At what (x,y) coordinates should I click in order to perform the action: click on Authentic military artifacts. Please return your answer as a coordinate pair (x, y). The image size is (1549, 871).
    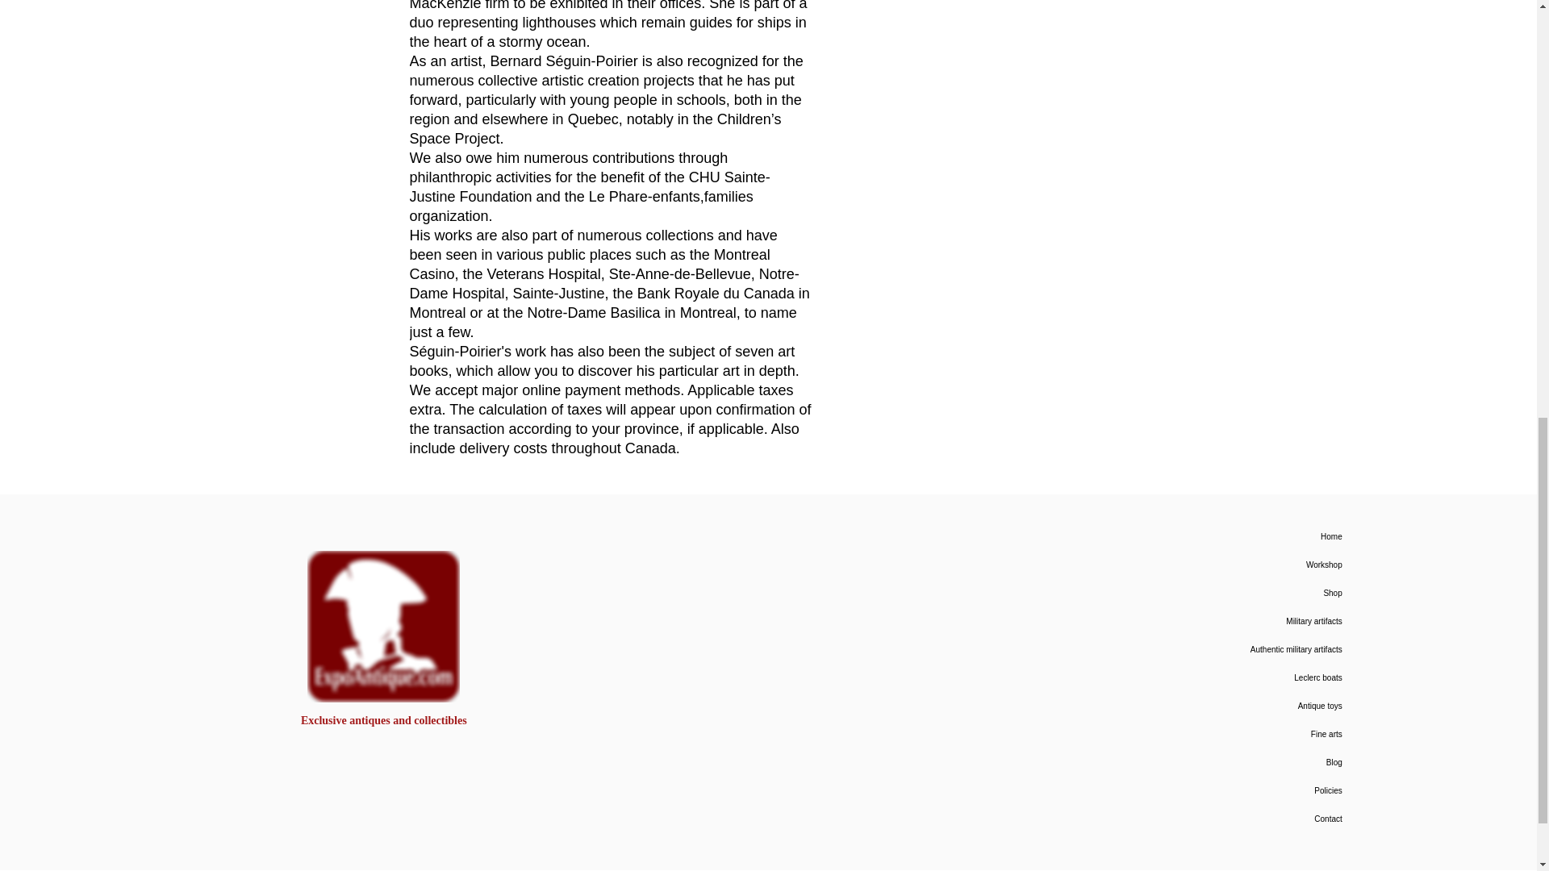
    Looking at the image, I should click on (1218, 649).